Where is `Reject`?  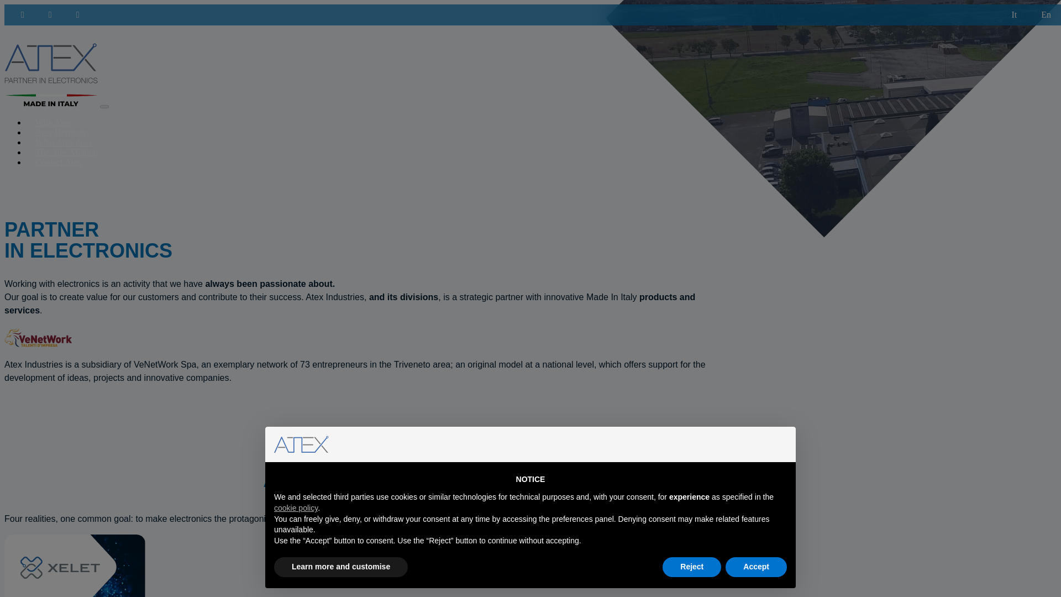
Reject is located at coordinates (692, 567).